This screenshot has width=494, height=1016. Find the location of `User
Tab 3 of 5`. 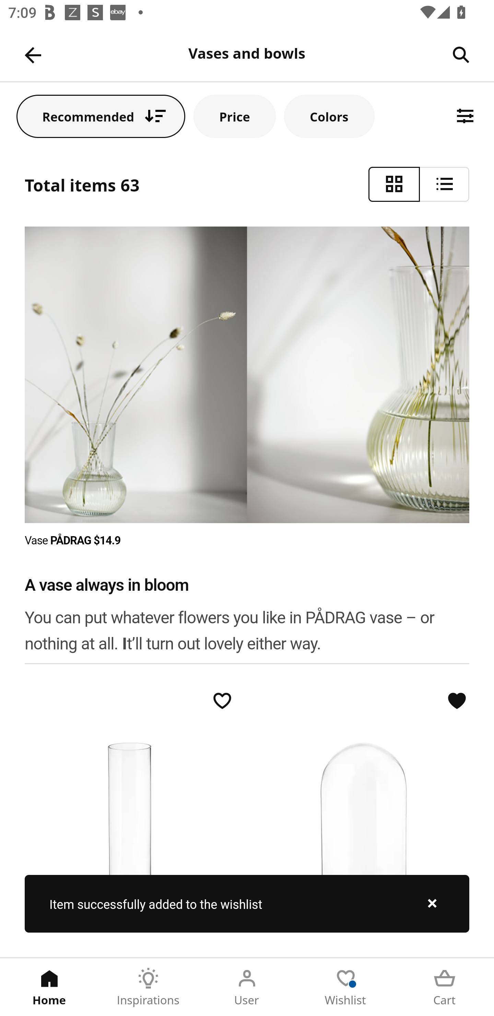

User
Tab 3 of 5 is located at coordinates (247, 987).